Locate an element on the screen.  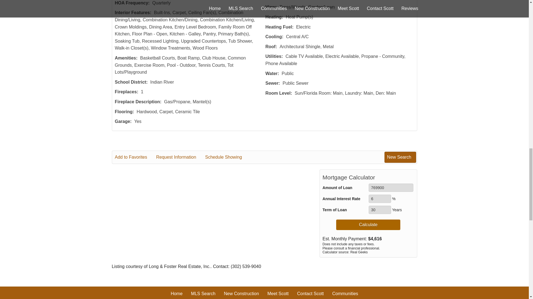
769900 is located at coordinates (391, 188).